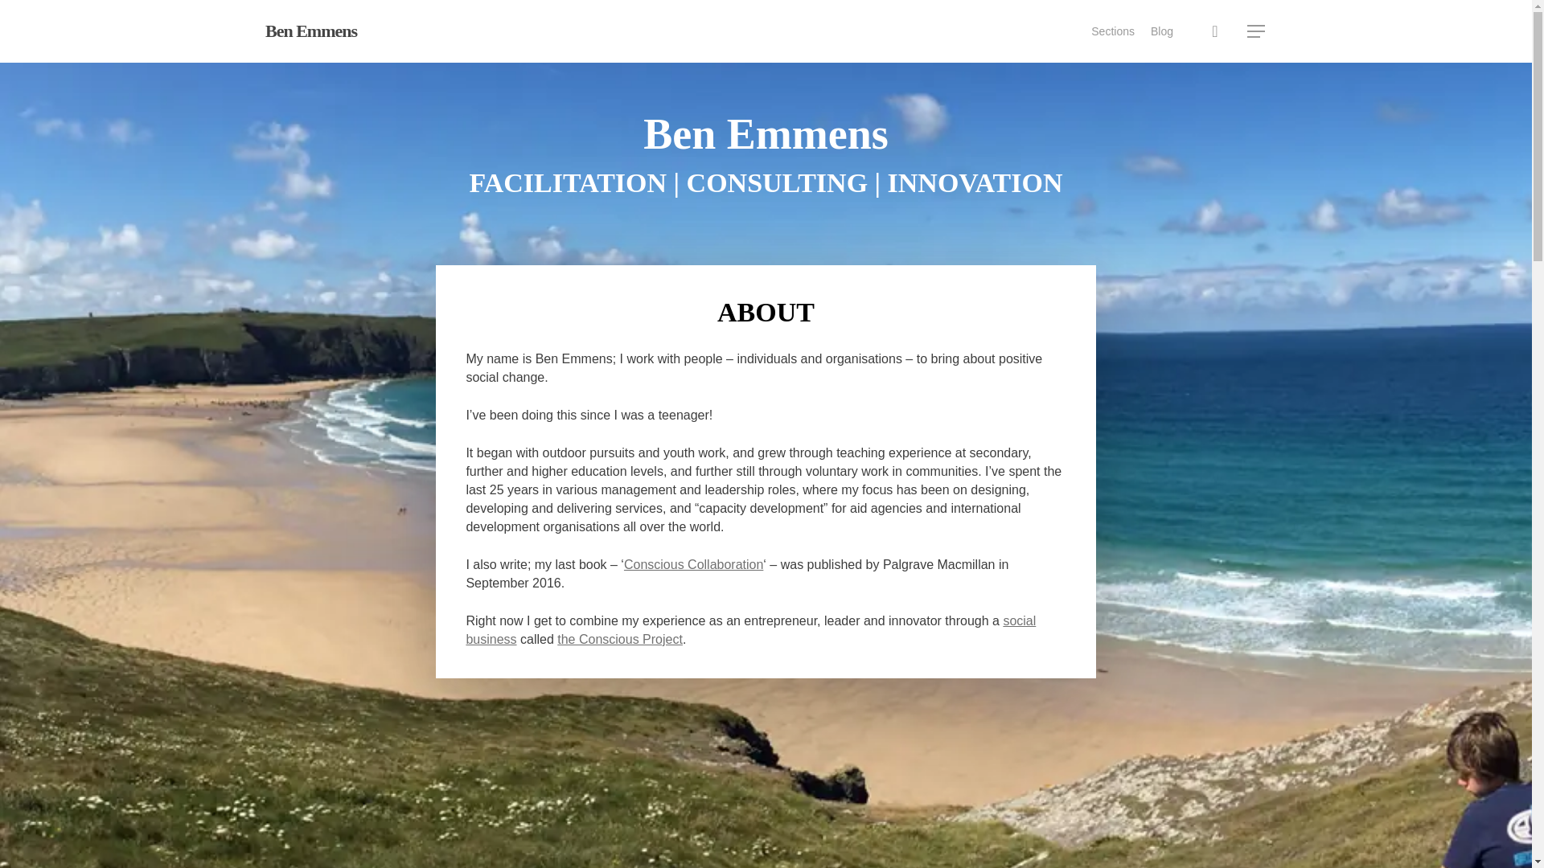 The height and width of the screenshot is (868, 1544). Describe the element at coordinates (1161, 31) in the screenshot. I see `Blog` at that location.